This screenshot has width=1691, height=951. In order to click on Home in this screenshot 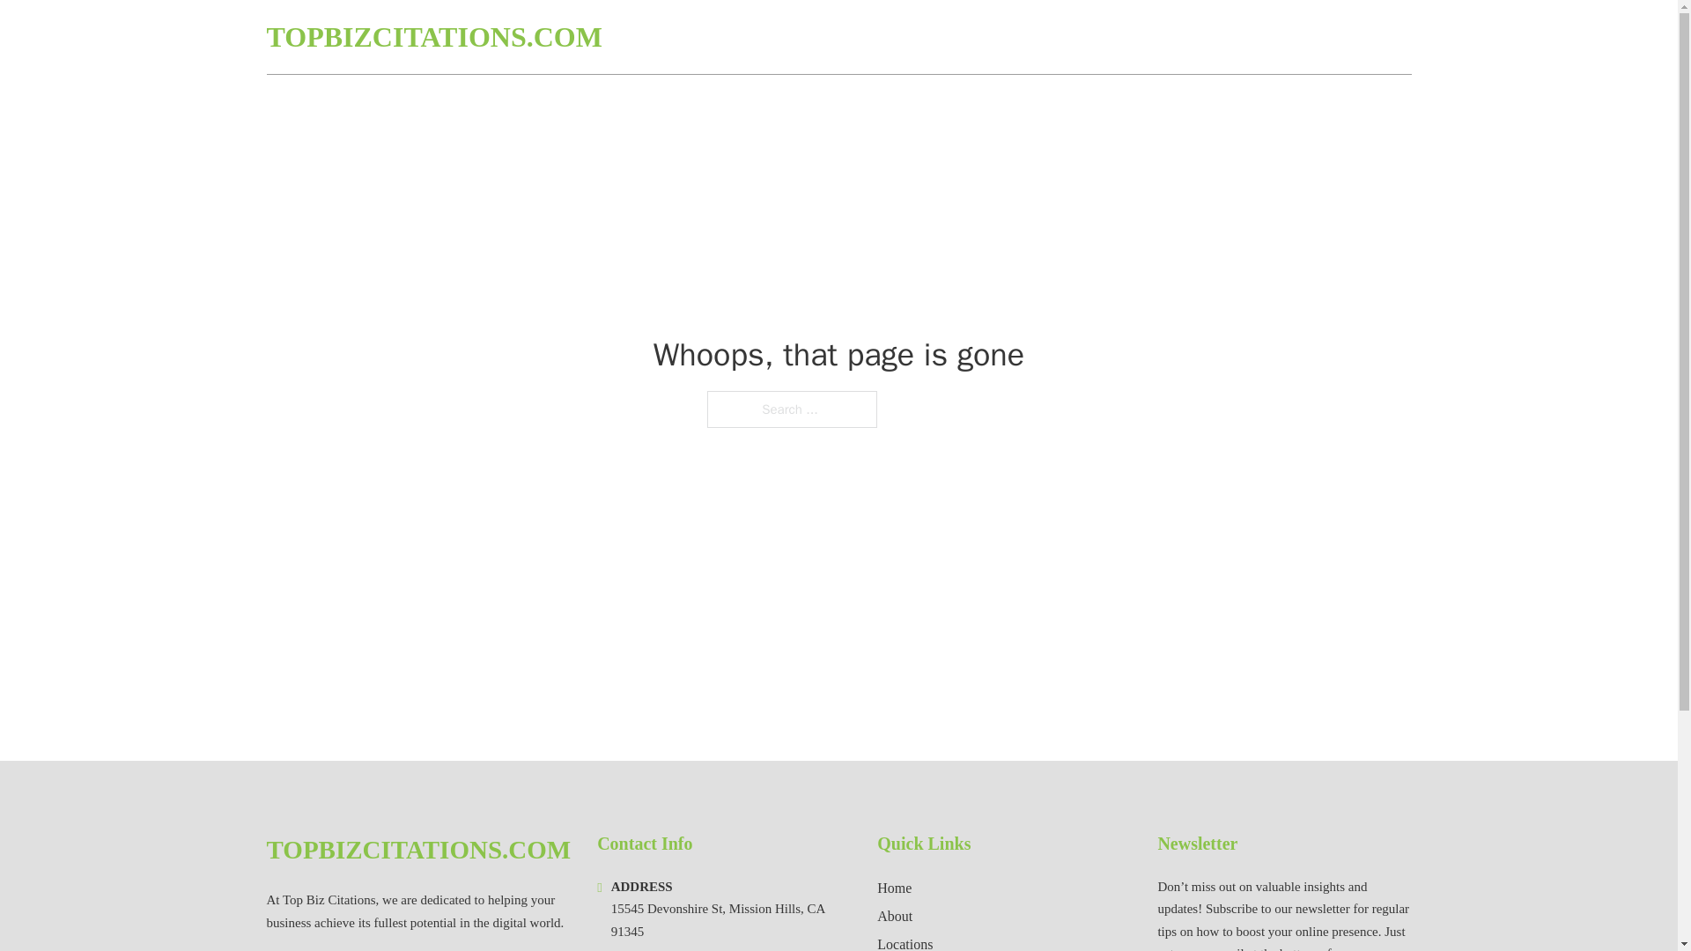, I will do `click(894, 888)`.